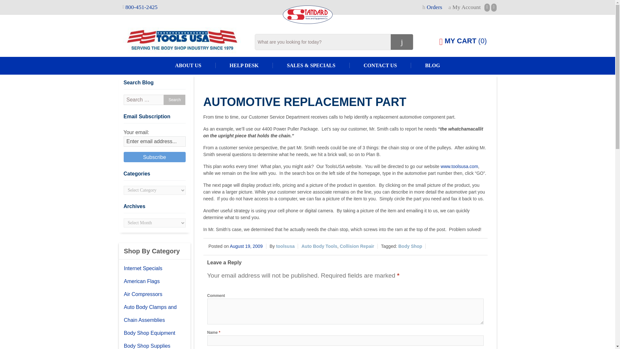 Image resolution: width=620 pixels, height=349 pixels. I want to click on POWDER COATING EQUIPMENT, so click(13, 227).